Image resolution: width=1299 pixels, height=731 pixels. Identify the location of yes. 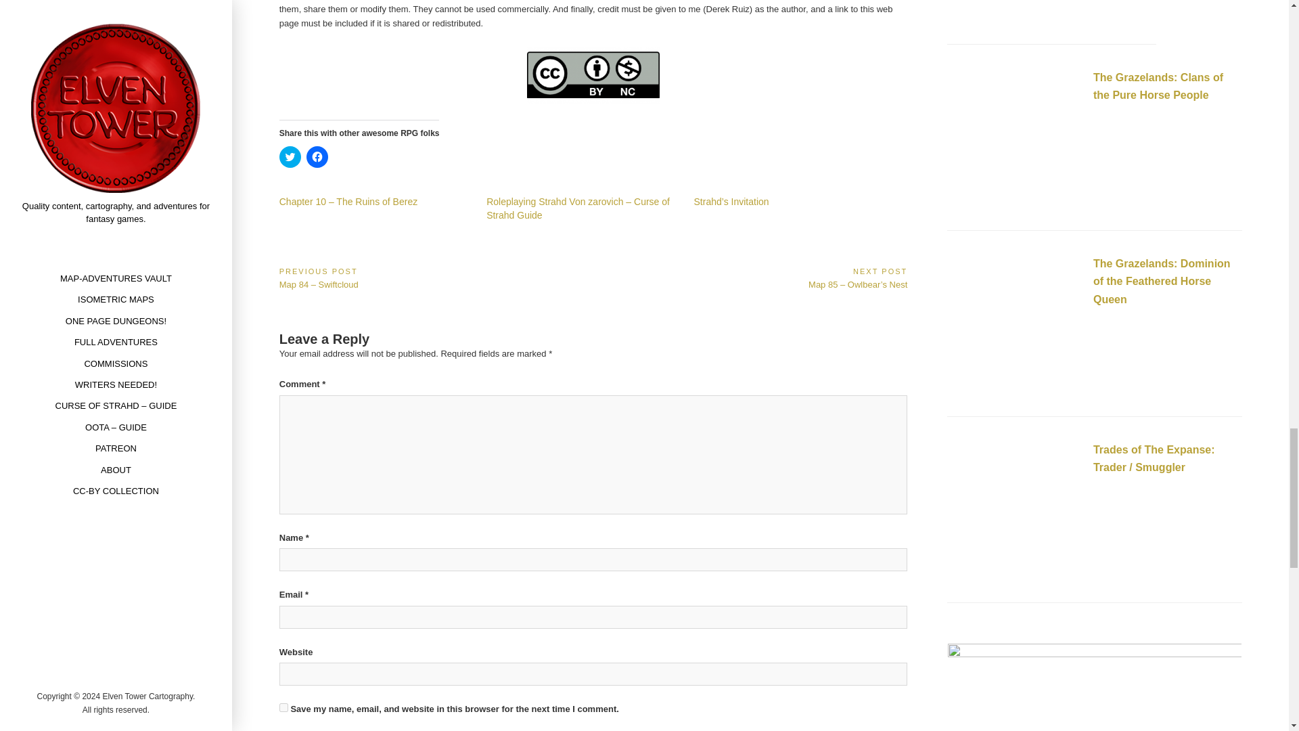
(283, 707).